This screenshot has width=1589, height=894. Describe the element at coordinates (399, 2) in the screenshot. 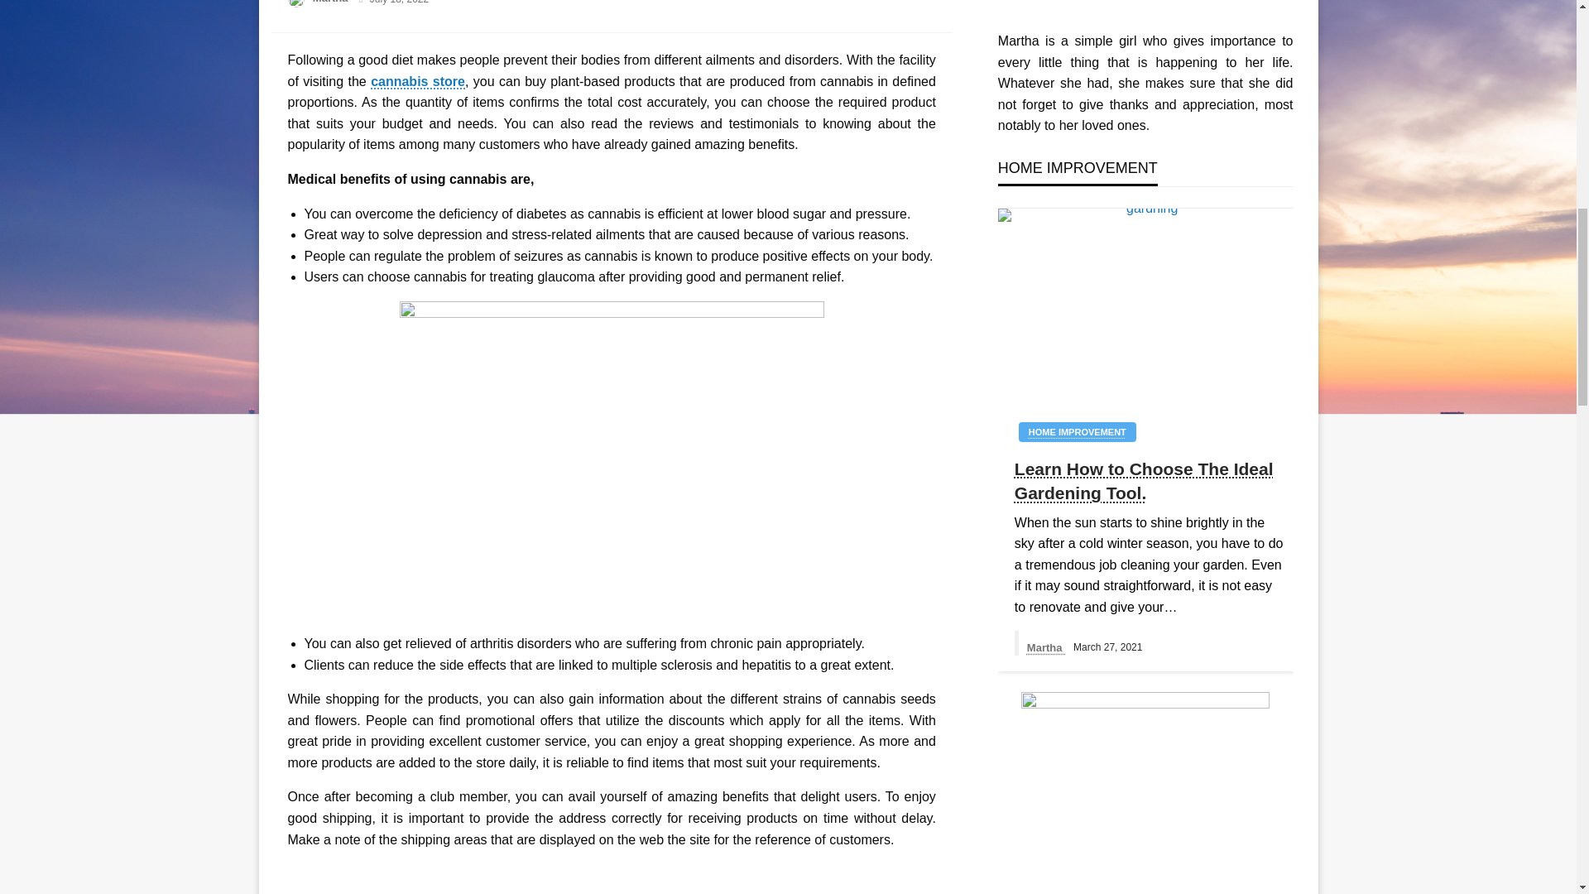

I see `July 18, 2022` at that location.